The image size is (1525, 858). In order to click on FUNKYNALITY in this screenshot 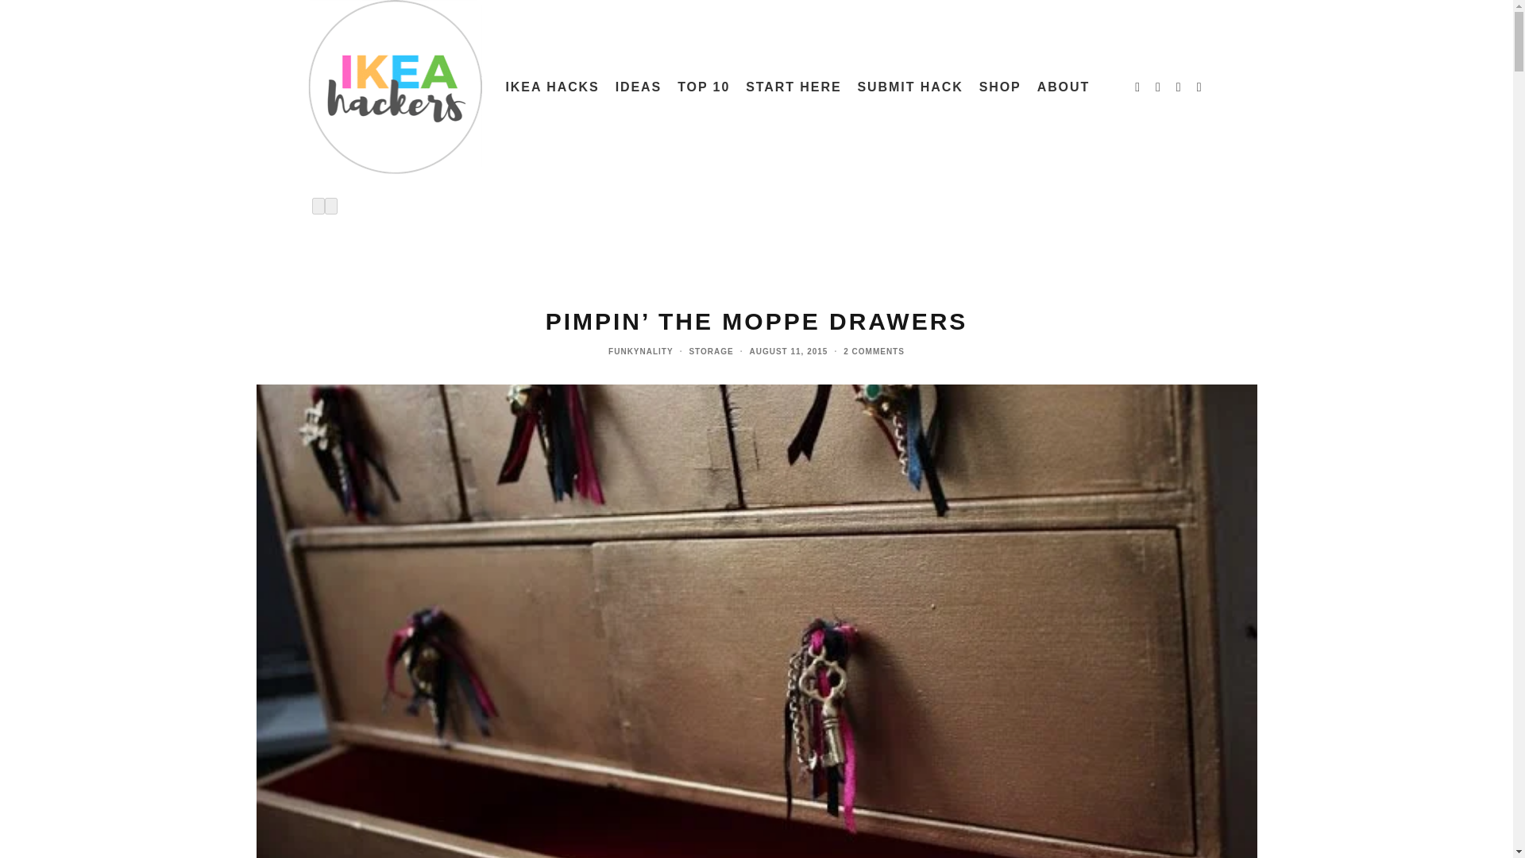, I will do `click(641, 351)`.